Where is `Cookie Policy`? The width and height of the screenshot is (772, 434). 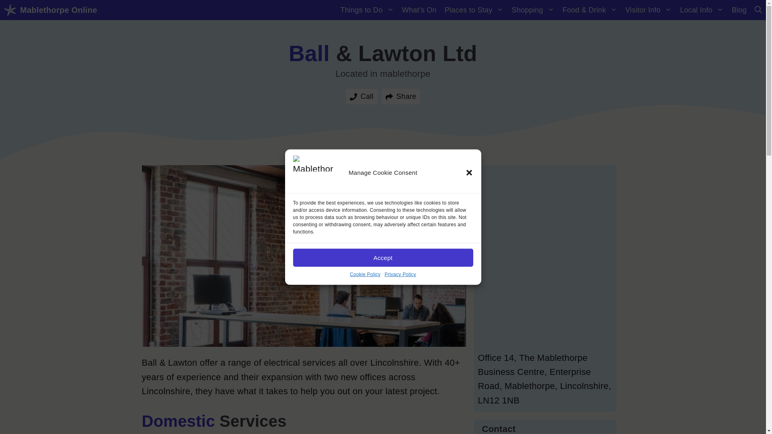 Cookie Policy is located at coordinates (365, 274).